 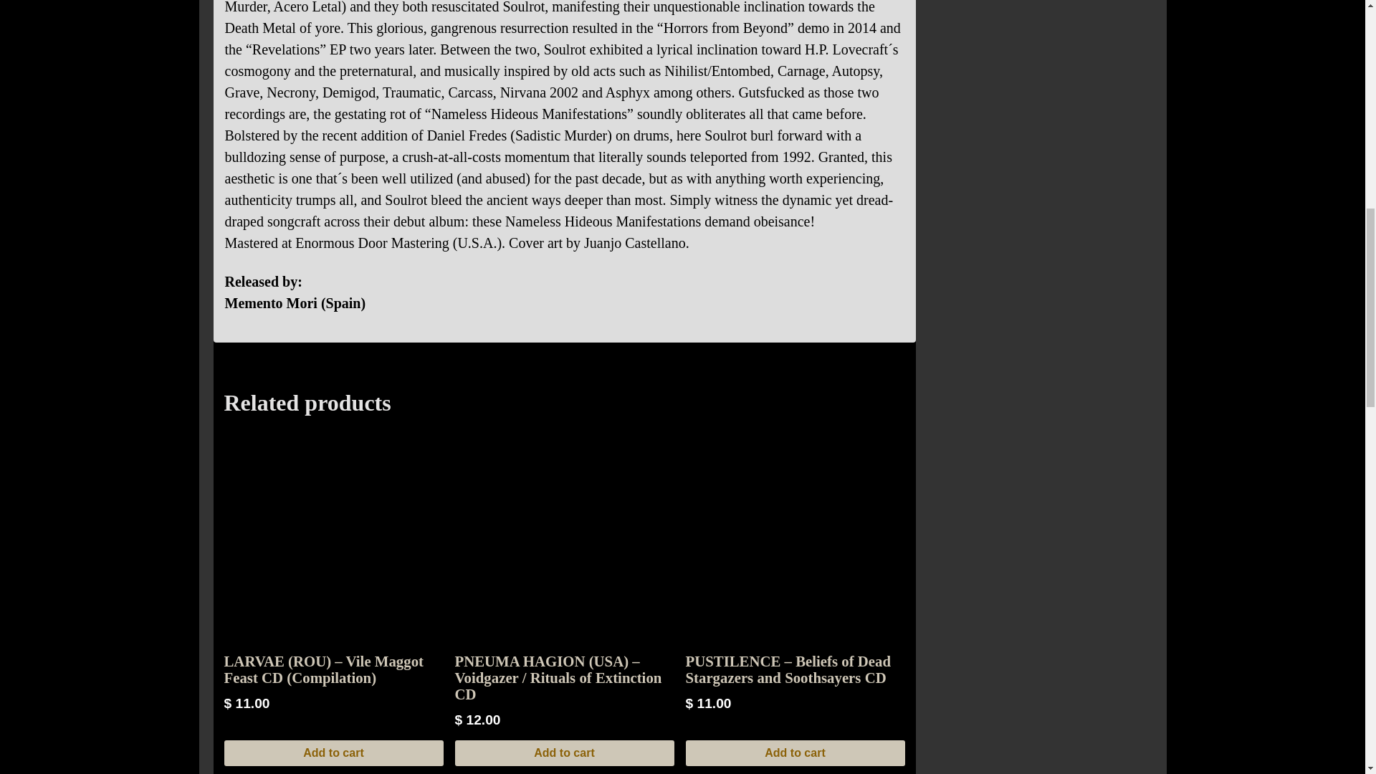 I want to click on Add to cart, so click(x=563, y=752).